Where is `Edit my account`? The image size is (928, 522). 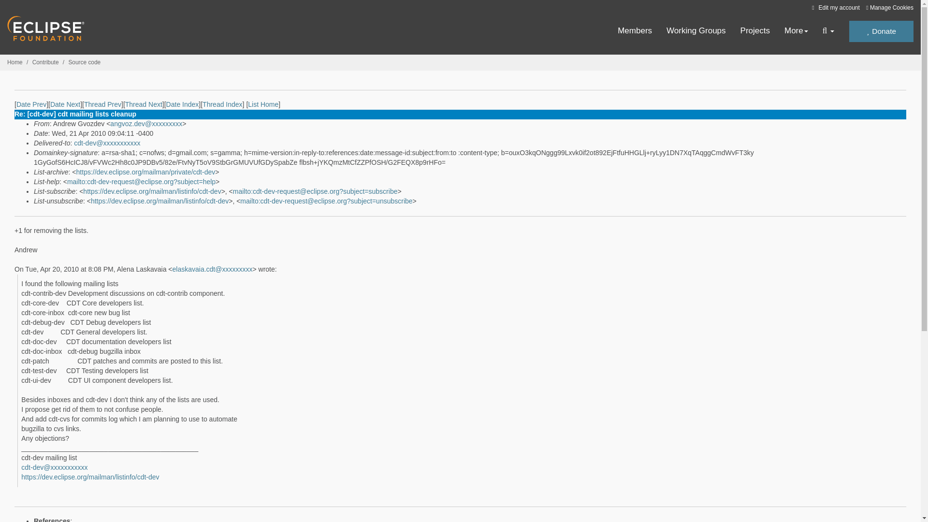
Edit my account is located at coordinates (834, 7).